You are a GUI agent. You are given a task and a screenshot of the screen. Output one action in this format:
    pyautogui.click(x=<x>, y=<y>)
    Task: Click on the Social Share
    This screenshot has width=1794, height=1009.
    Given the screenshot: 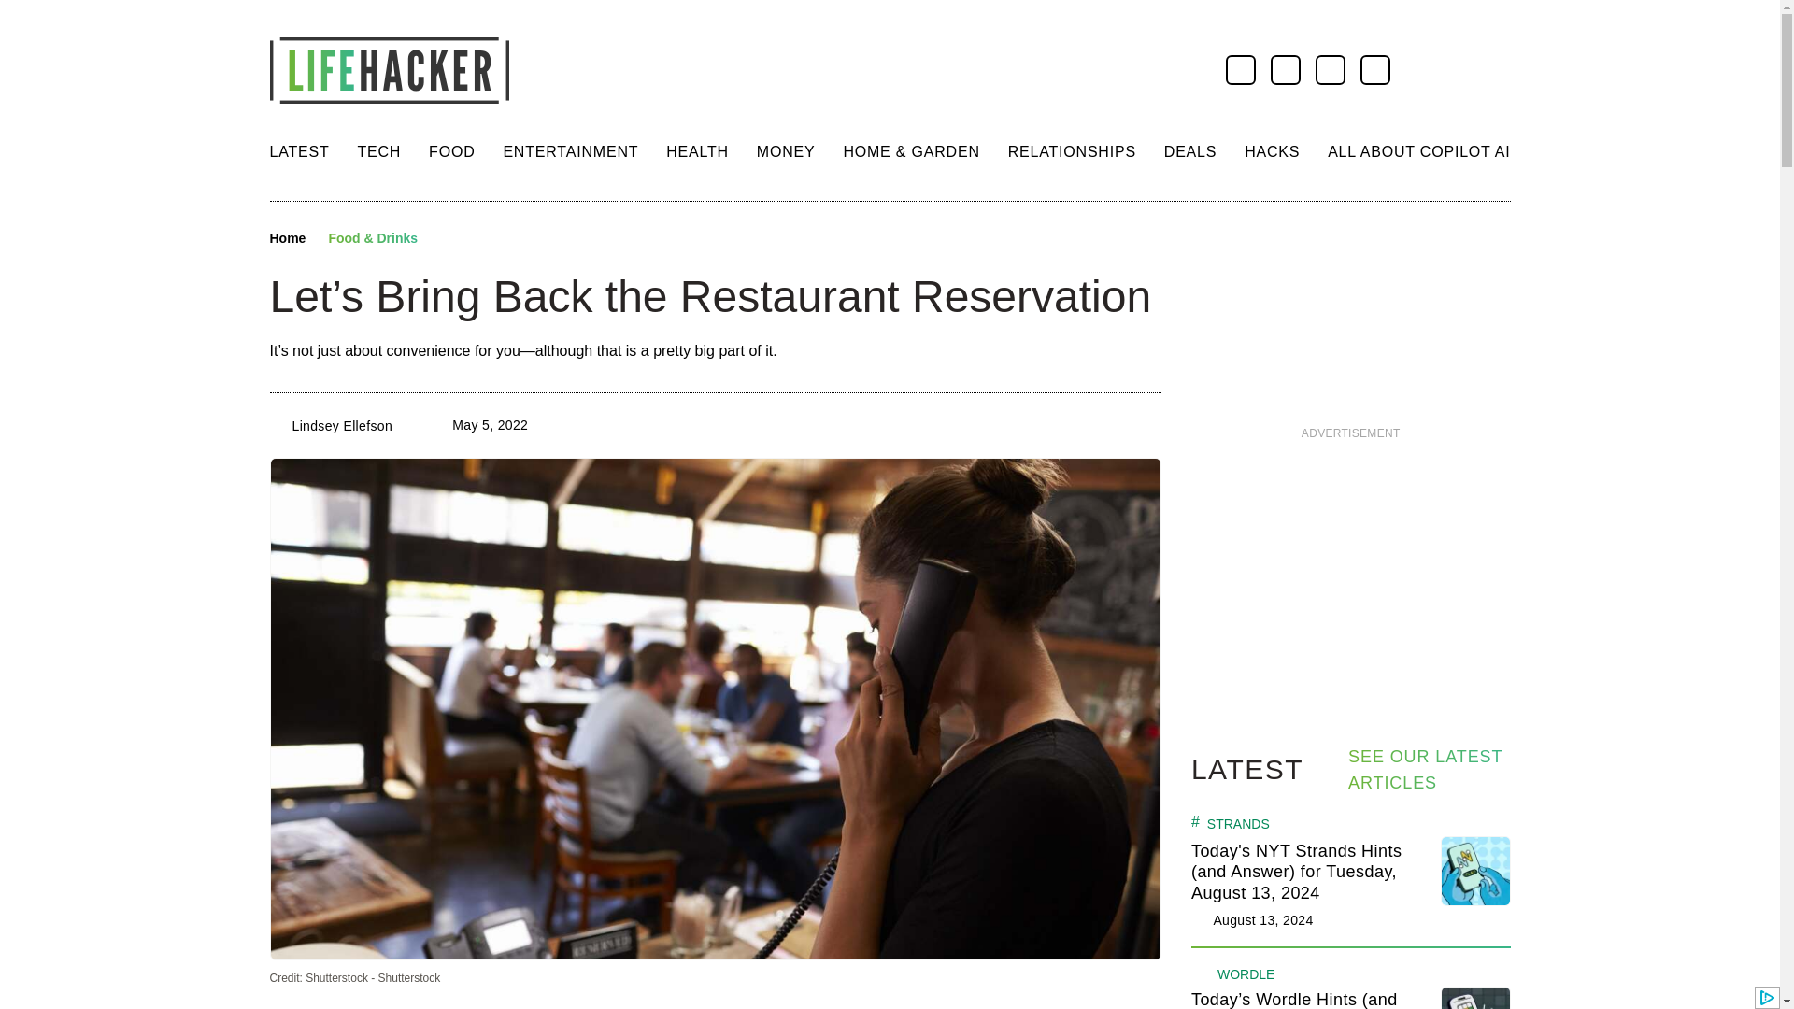 What is the action you would take?
    pyautogui.click(x=448, y=239)
    